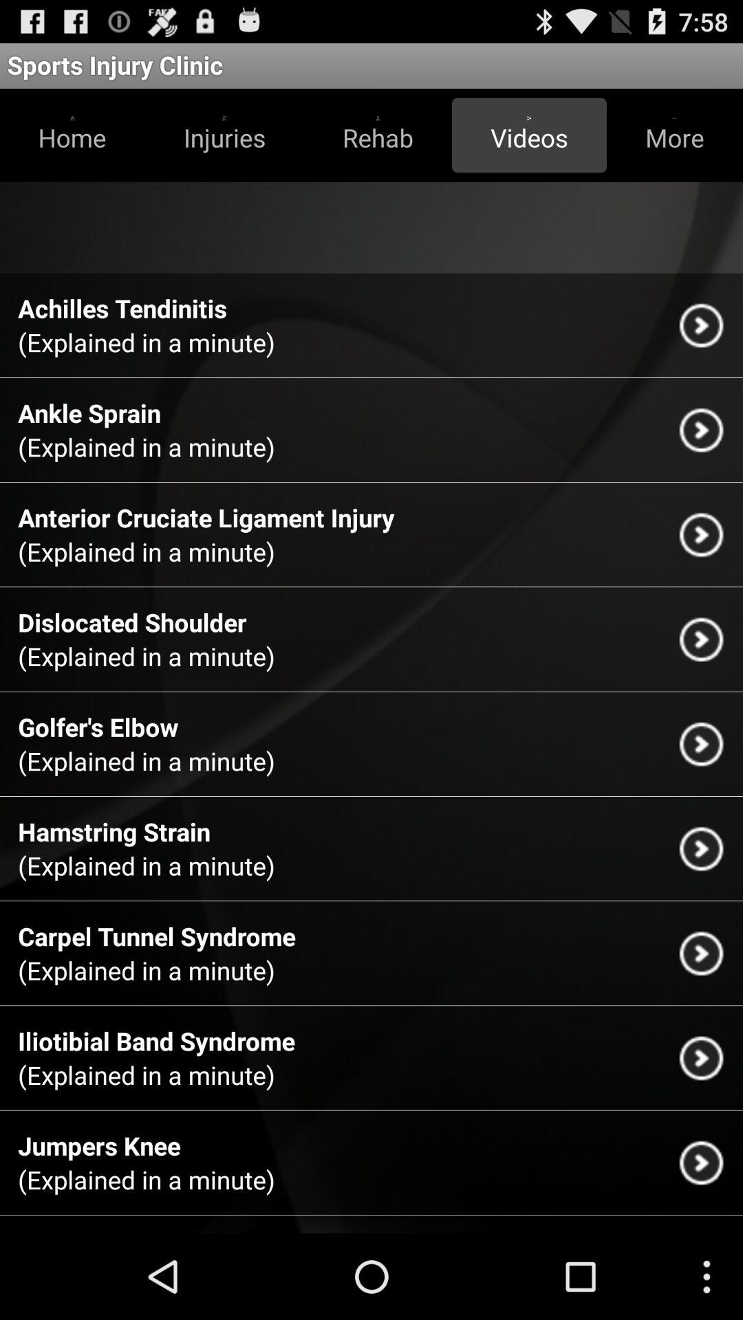 The image size is (743, 1320). What do you see at coordinates (122, 308) in the screenshot?
I see `turn off achilles tendinitis app` at bounding box center [122, 308].